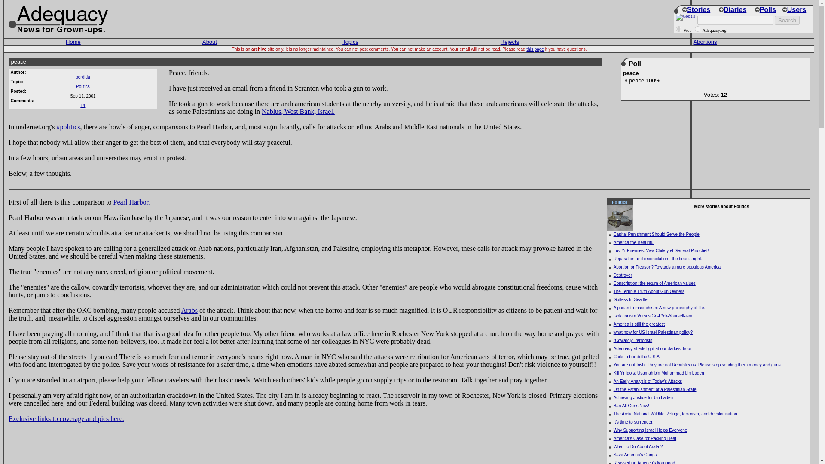  I want to click on perdida, so click(82, 76).